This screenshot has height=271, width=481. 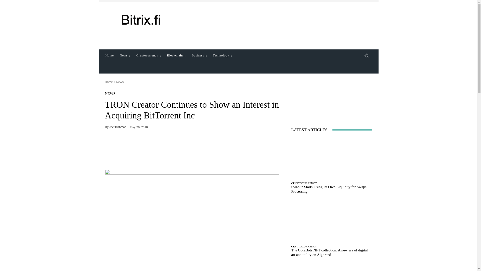 I want to click on Home, so click(x=109, y=55).